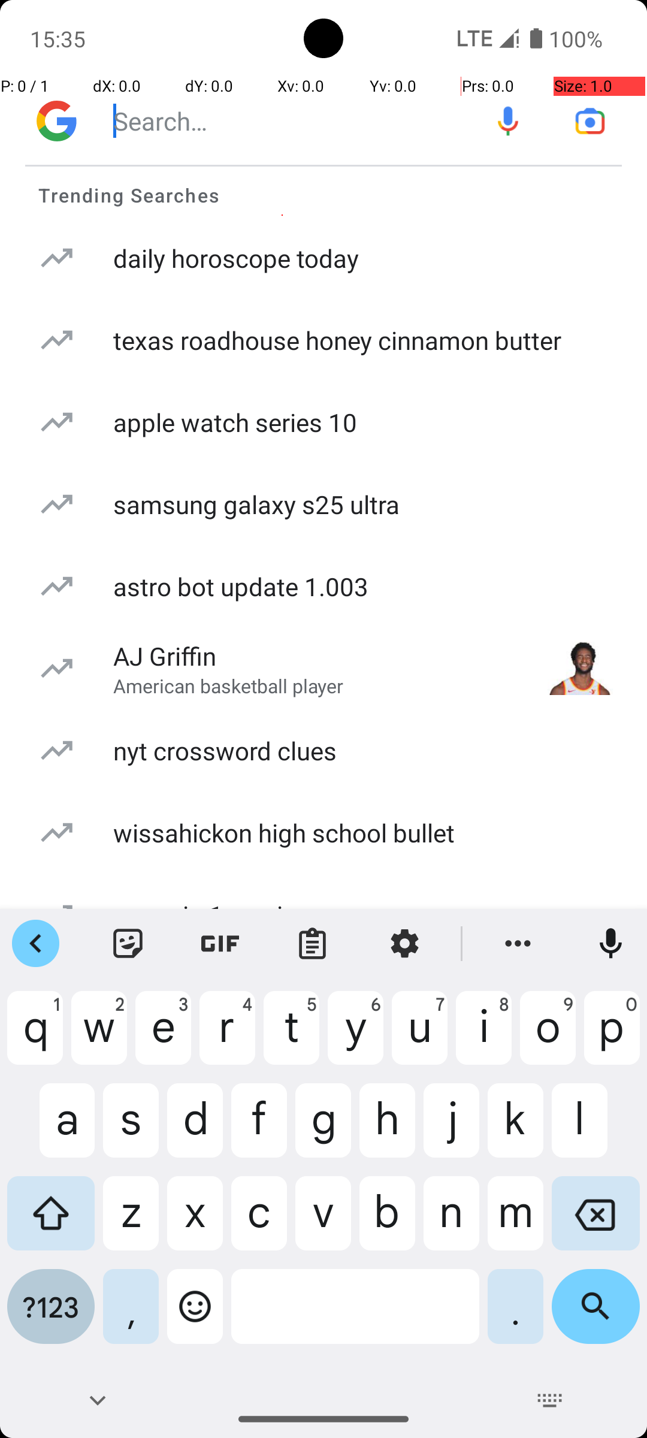 The image size is (647, 1438). Describe the element at coordinates (165, 655) in the screenshot. I see `AJ Griffin` at that location.